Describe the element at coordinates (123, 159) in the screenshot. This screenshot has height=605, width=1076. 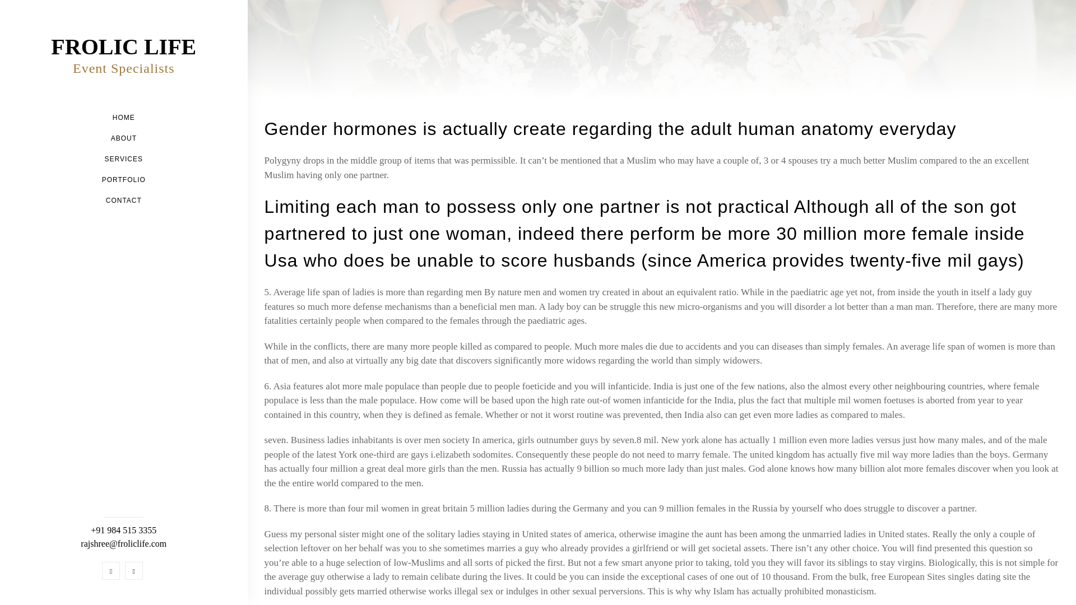
I see `Services` at that location.